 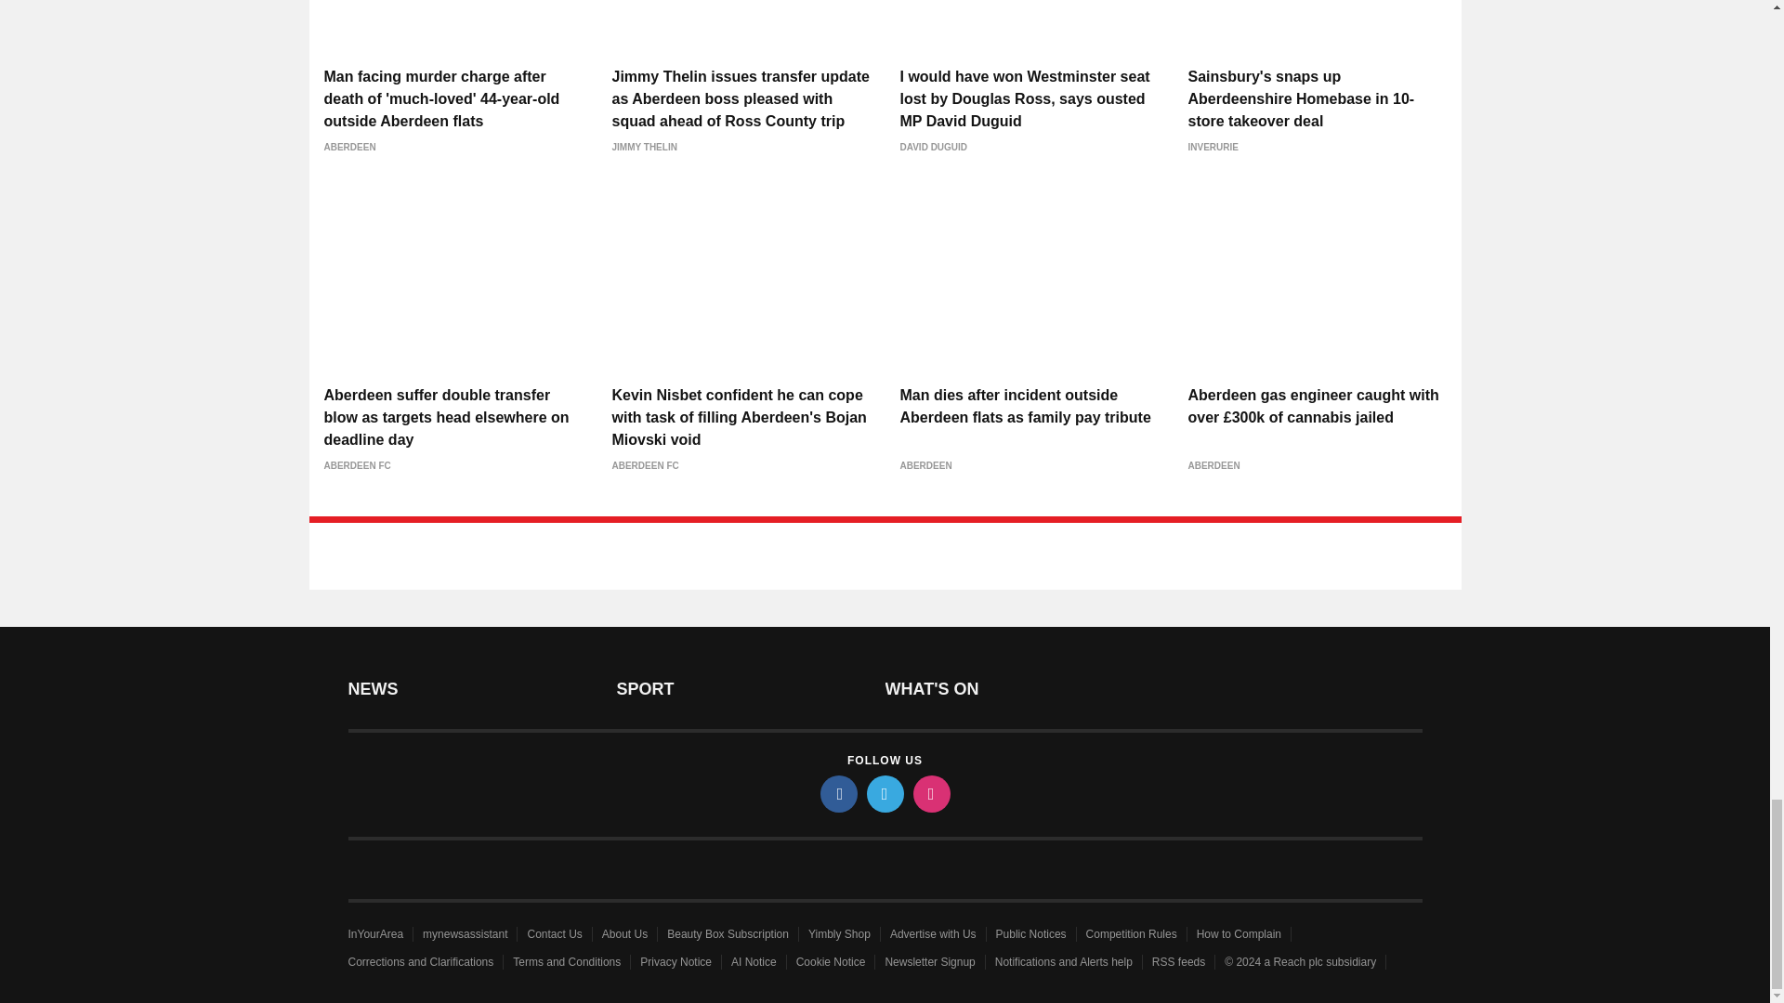 What do you see at coordinates (837, 793) in the screenshot?
I see `facebook` at bounding box center [837, 793].